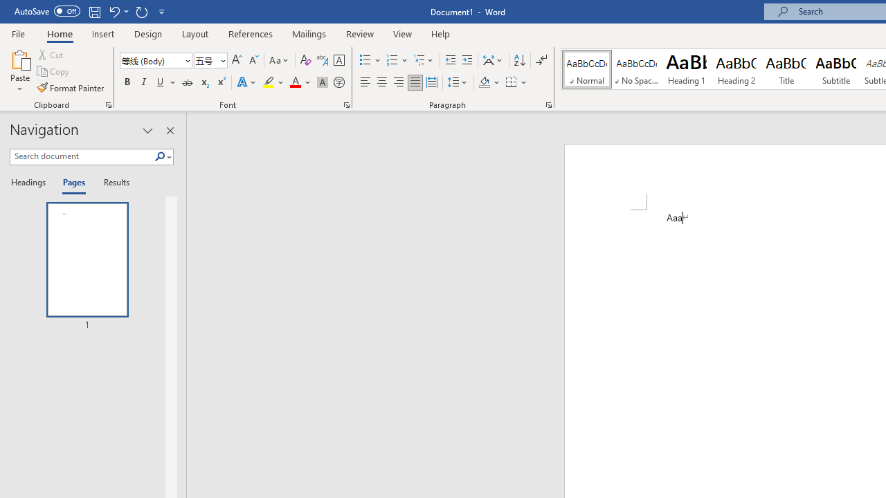 The width and height of the screenshot is (886, 498). I want to click on Home, so click(60, 33).